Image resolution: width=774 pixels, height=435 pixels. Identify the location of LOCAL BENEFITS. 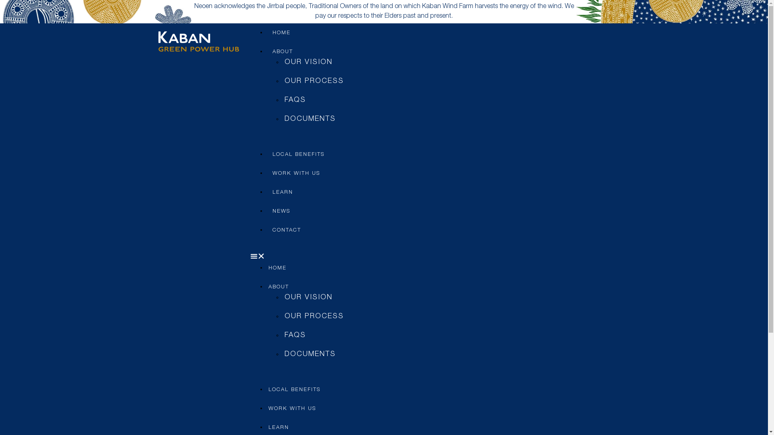
(298, 155).